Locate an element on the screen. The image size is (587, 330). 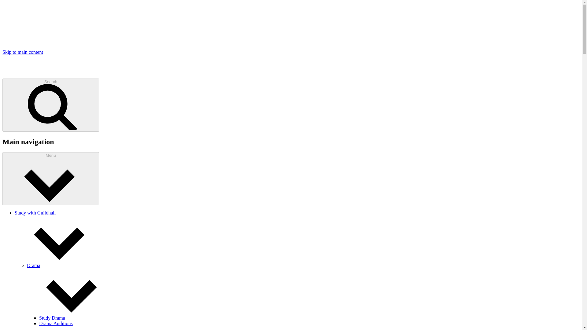
Study Drama is located at coordinates (52, 318).